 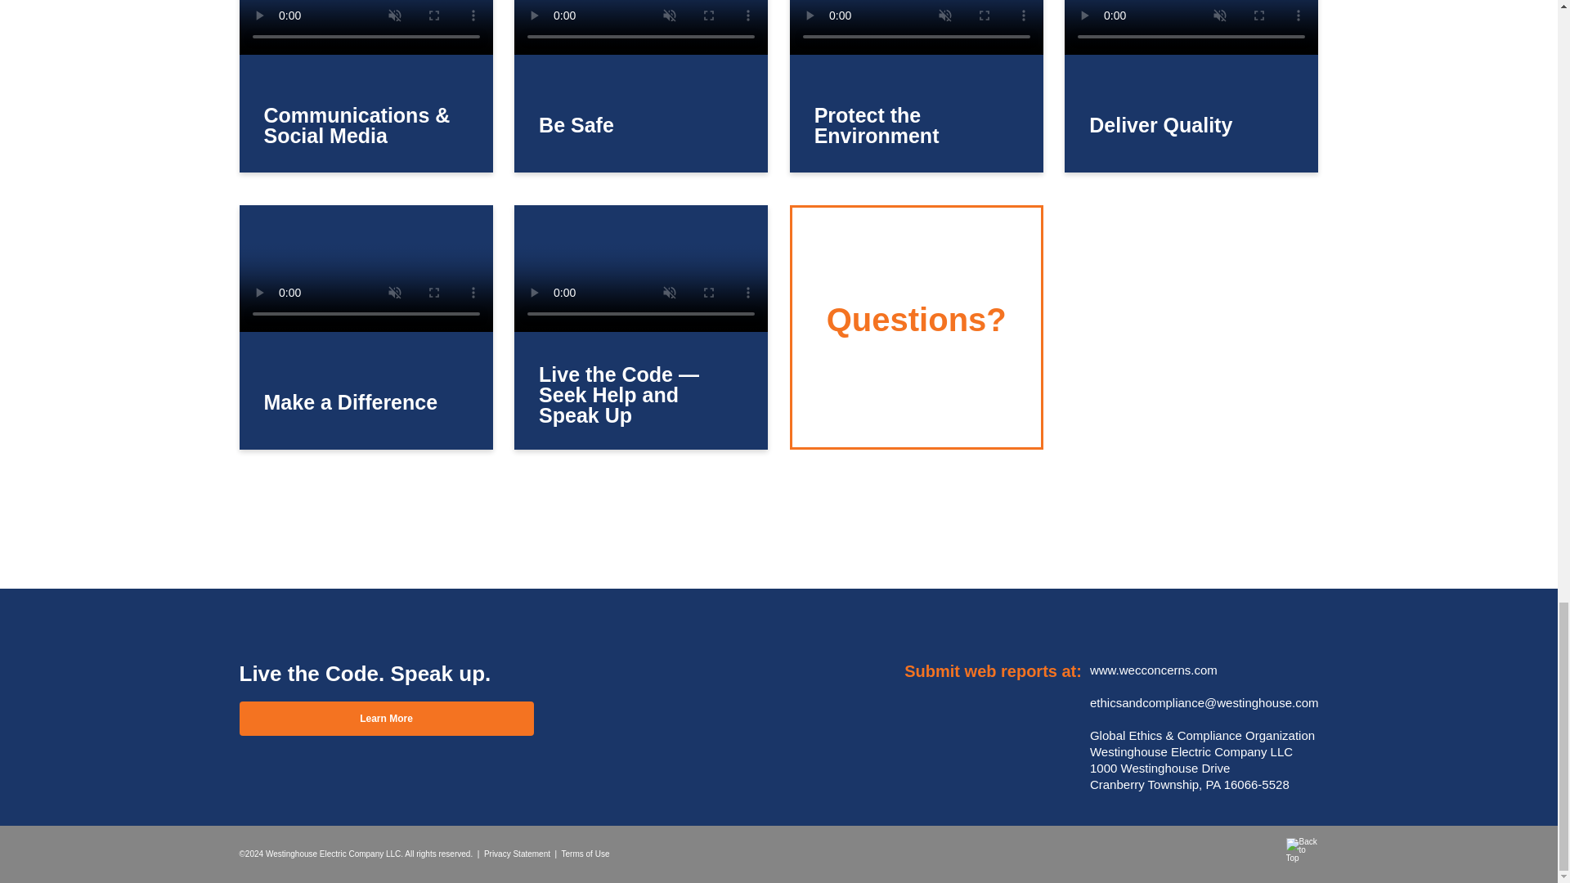 I want to click on Terms of Use, so click(x=585, y=854).